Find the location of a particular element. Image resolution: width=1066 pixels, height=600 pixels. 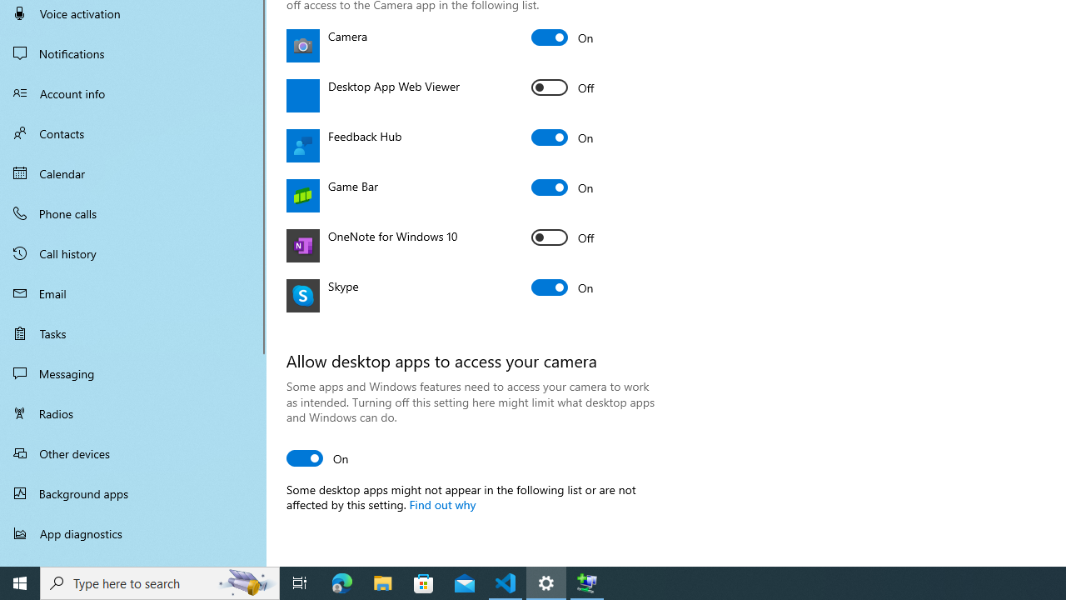

Find out why is located at coordinates (441, 504).